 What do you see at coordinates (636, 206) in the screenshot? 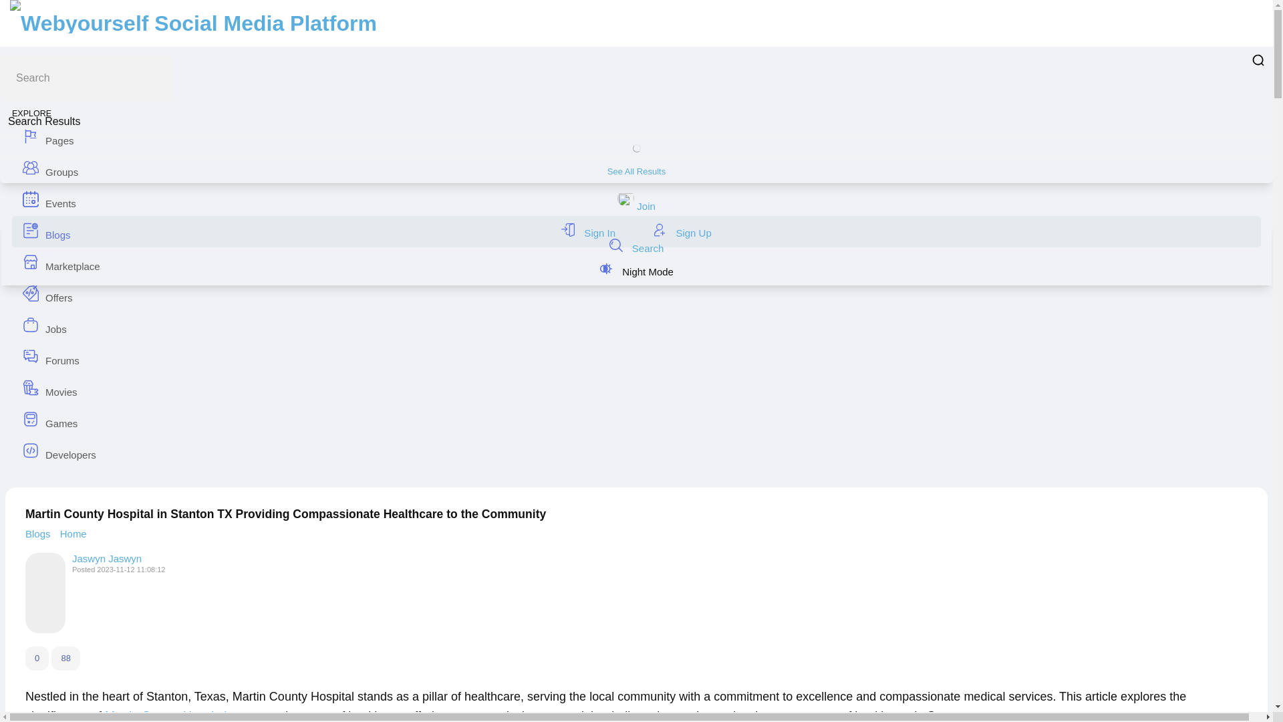
I see `Join` at bounding box center [636, 206].